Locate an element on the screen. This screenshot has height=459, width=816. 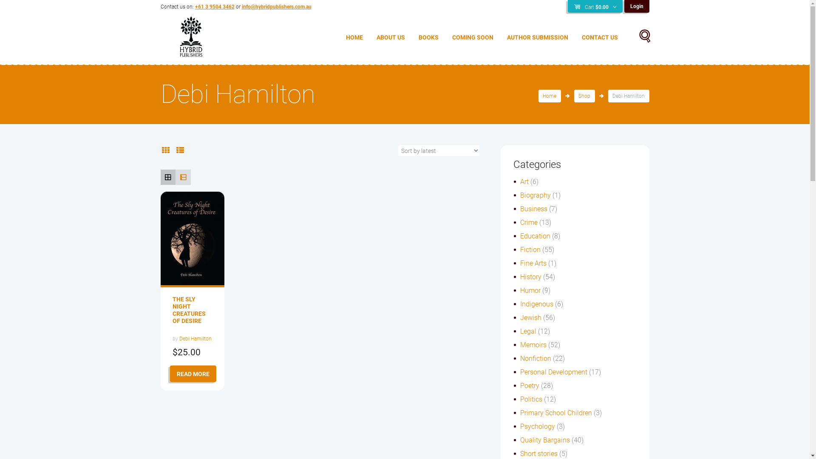
Jewish is located at coordinates (531, 318).